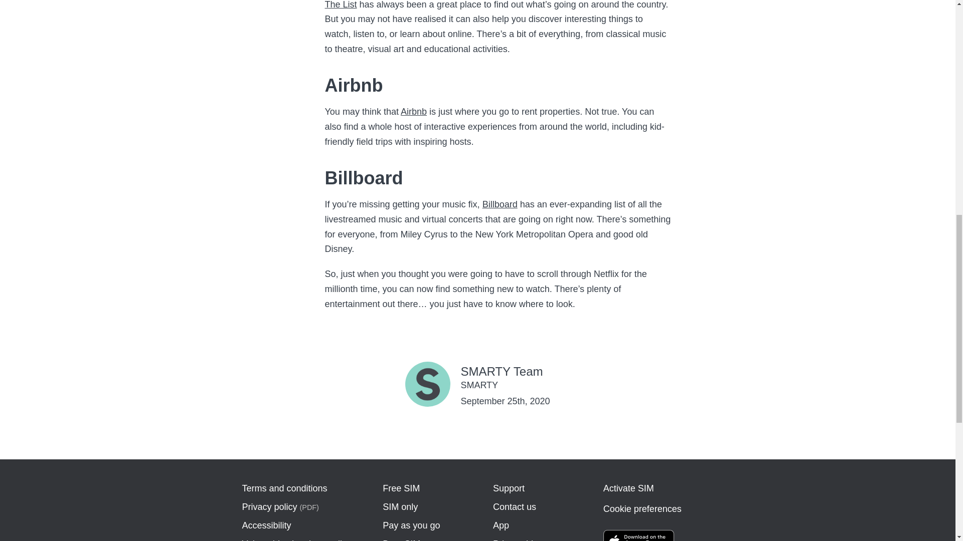 Image resolution: width=963 pixels, height=541 pixels. Describe the element at coordinates (400, 507) in the screenshot. I see `SIM only` at that location.